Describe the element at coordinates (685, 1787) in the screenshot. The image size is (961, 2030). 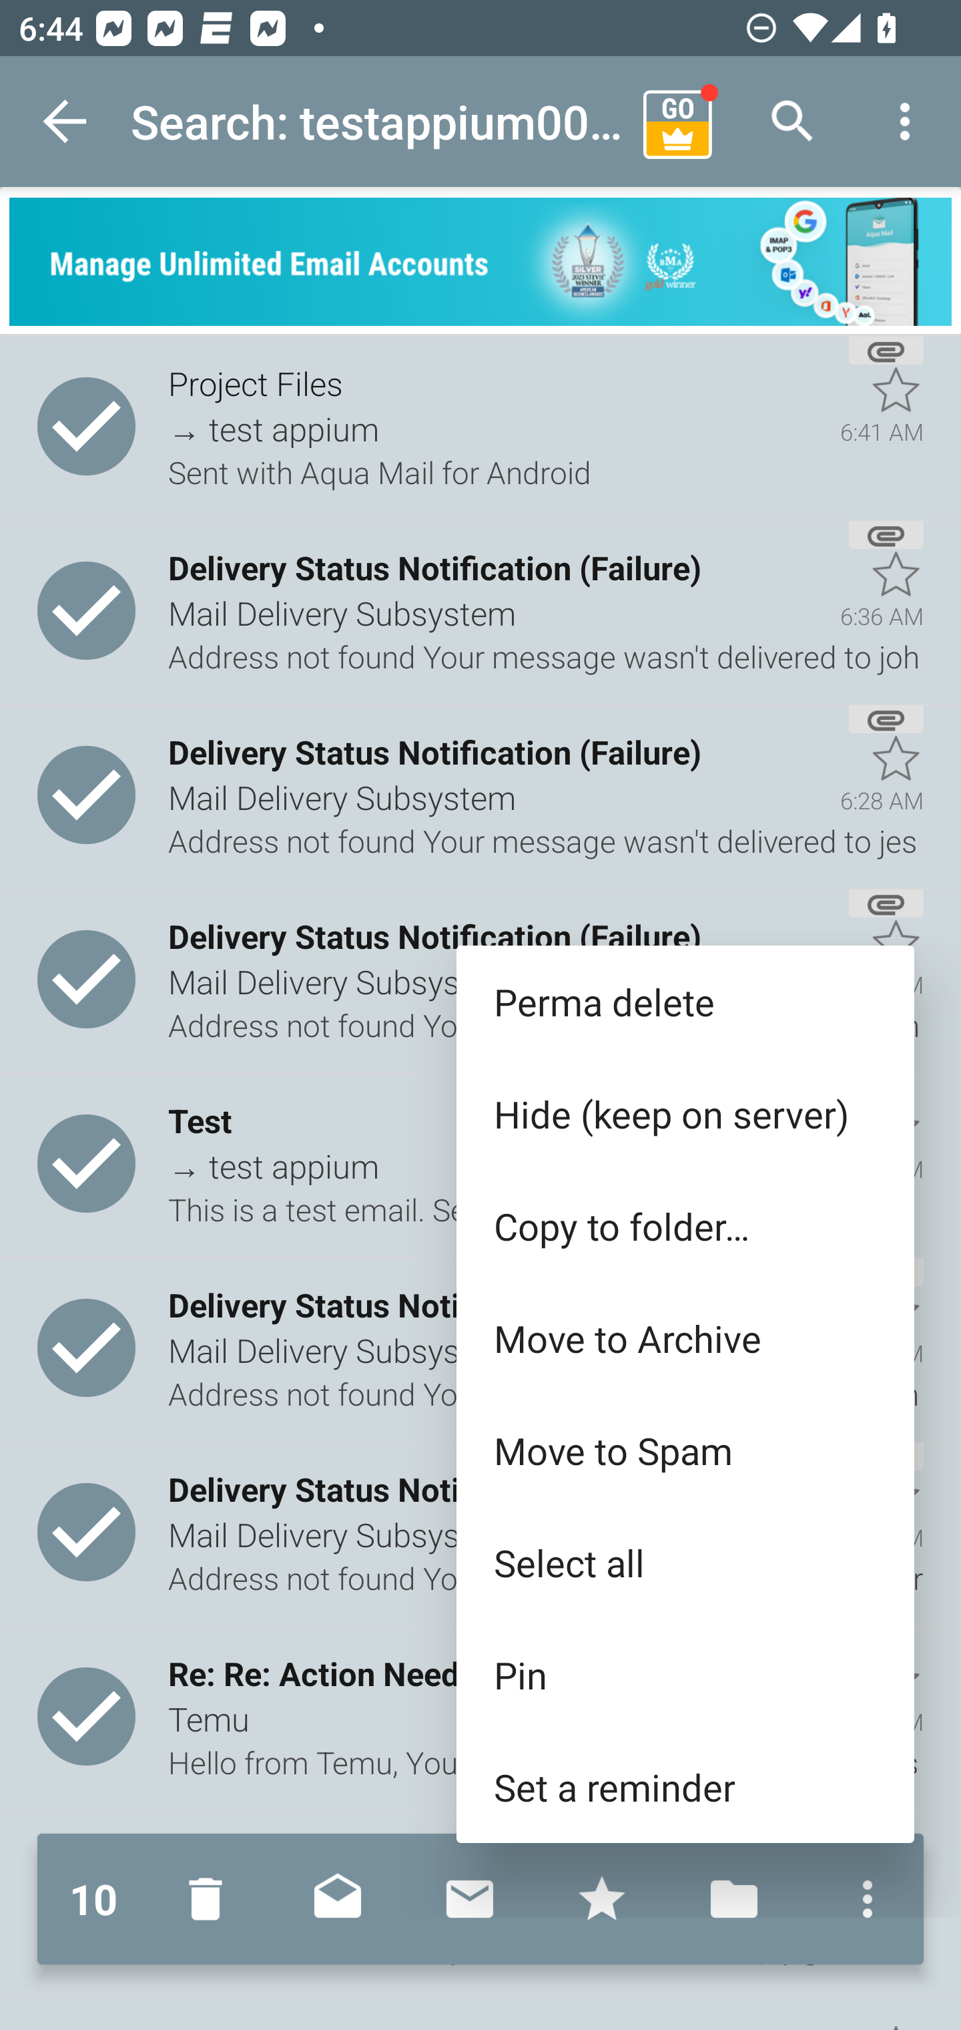
I see `Set a reminder` at that location.